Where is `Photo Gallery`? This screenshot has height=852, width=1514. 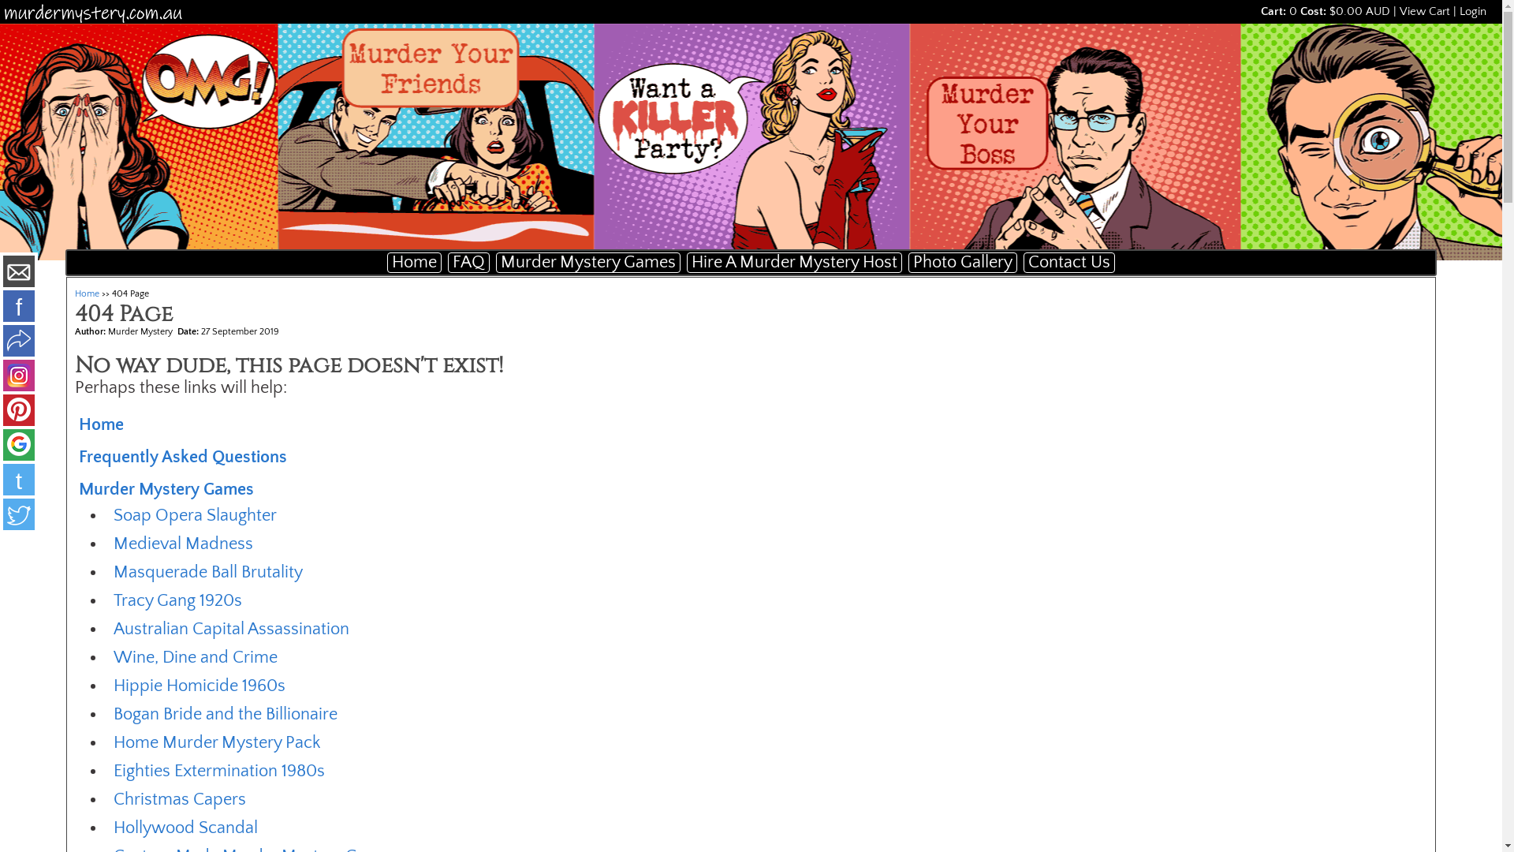 Photo Gallery is located at coordinates (963, 263).